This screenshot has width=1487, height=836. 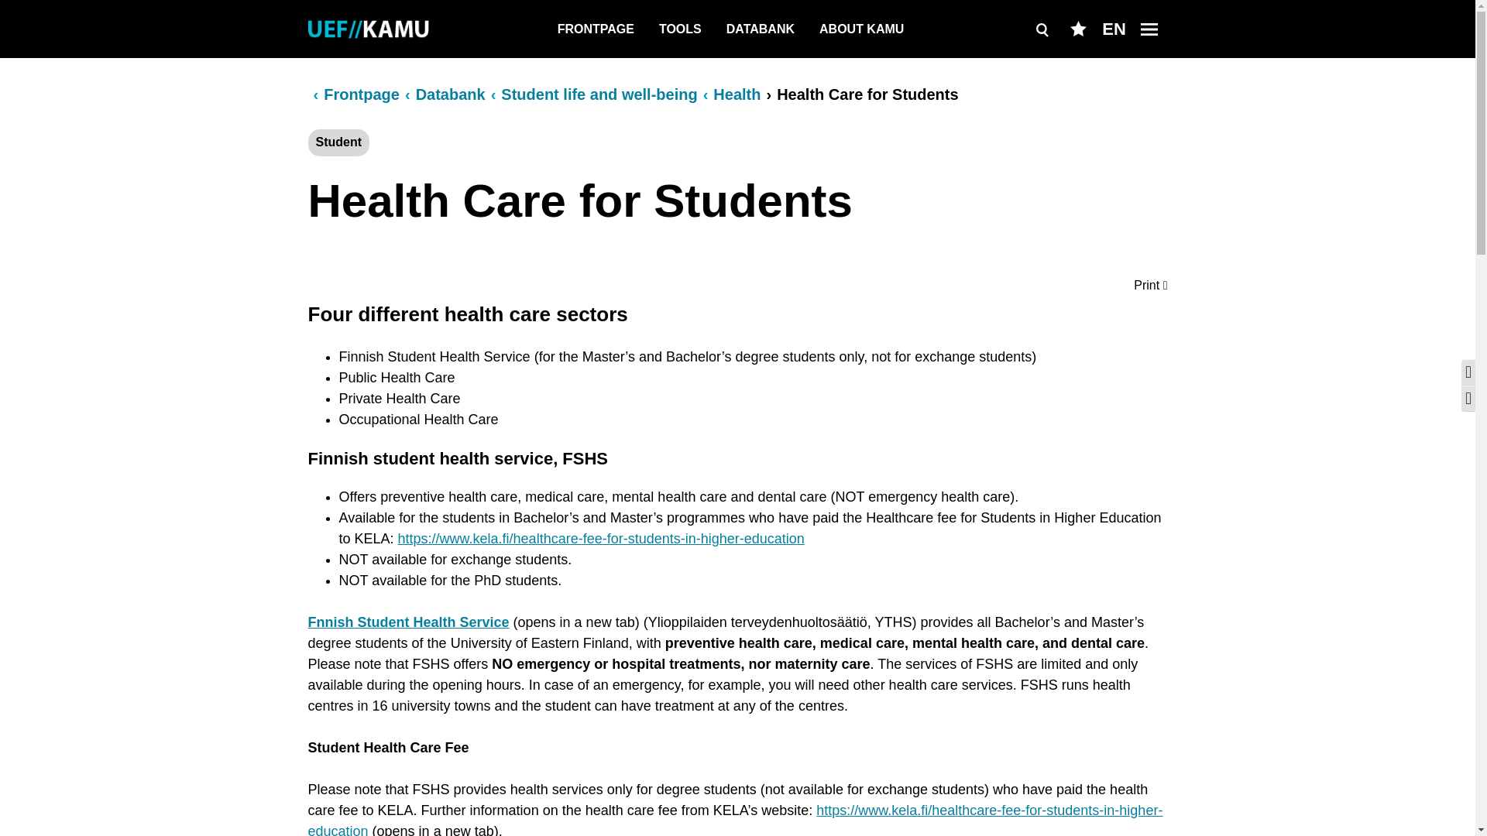 I want to click on Health Care for Students, so click(x=867, y=93).